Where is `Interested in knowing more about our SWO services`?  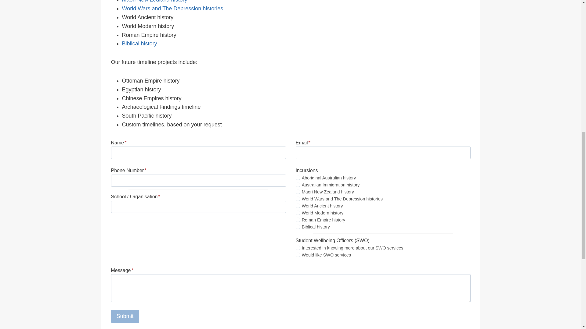 Interested in knowing more about our SWO services is located at coordinates (297, 247).